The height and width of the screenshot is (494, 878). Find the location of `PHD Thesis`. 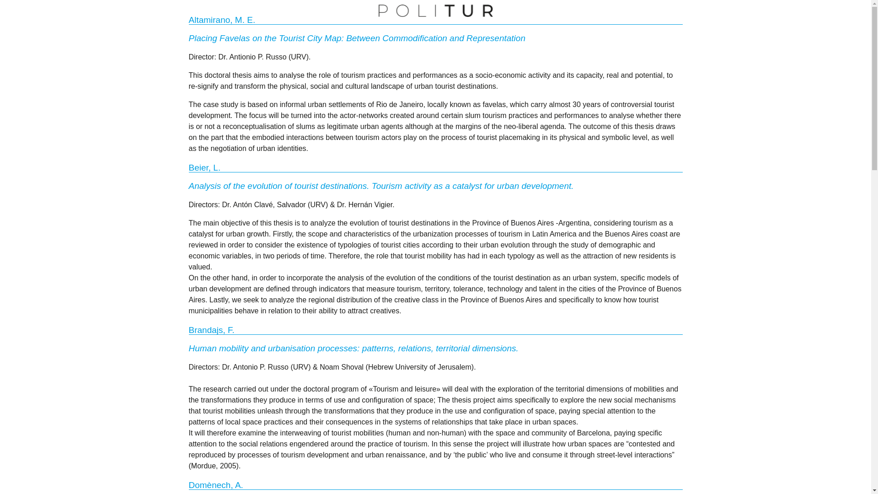

PHD Thesis is located at coordinates (476, 25).